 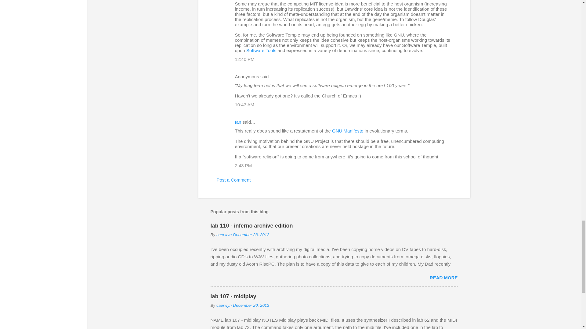 What do you see at coordinates (251, 235) in the screenshot?
I see `December 23, 2012` at bounding box center [251, 235].